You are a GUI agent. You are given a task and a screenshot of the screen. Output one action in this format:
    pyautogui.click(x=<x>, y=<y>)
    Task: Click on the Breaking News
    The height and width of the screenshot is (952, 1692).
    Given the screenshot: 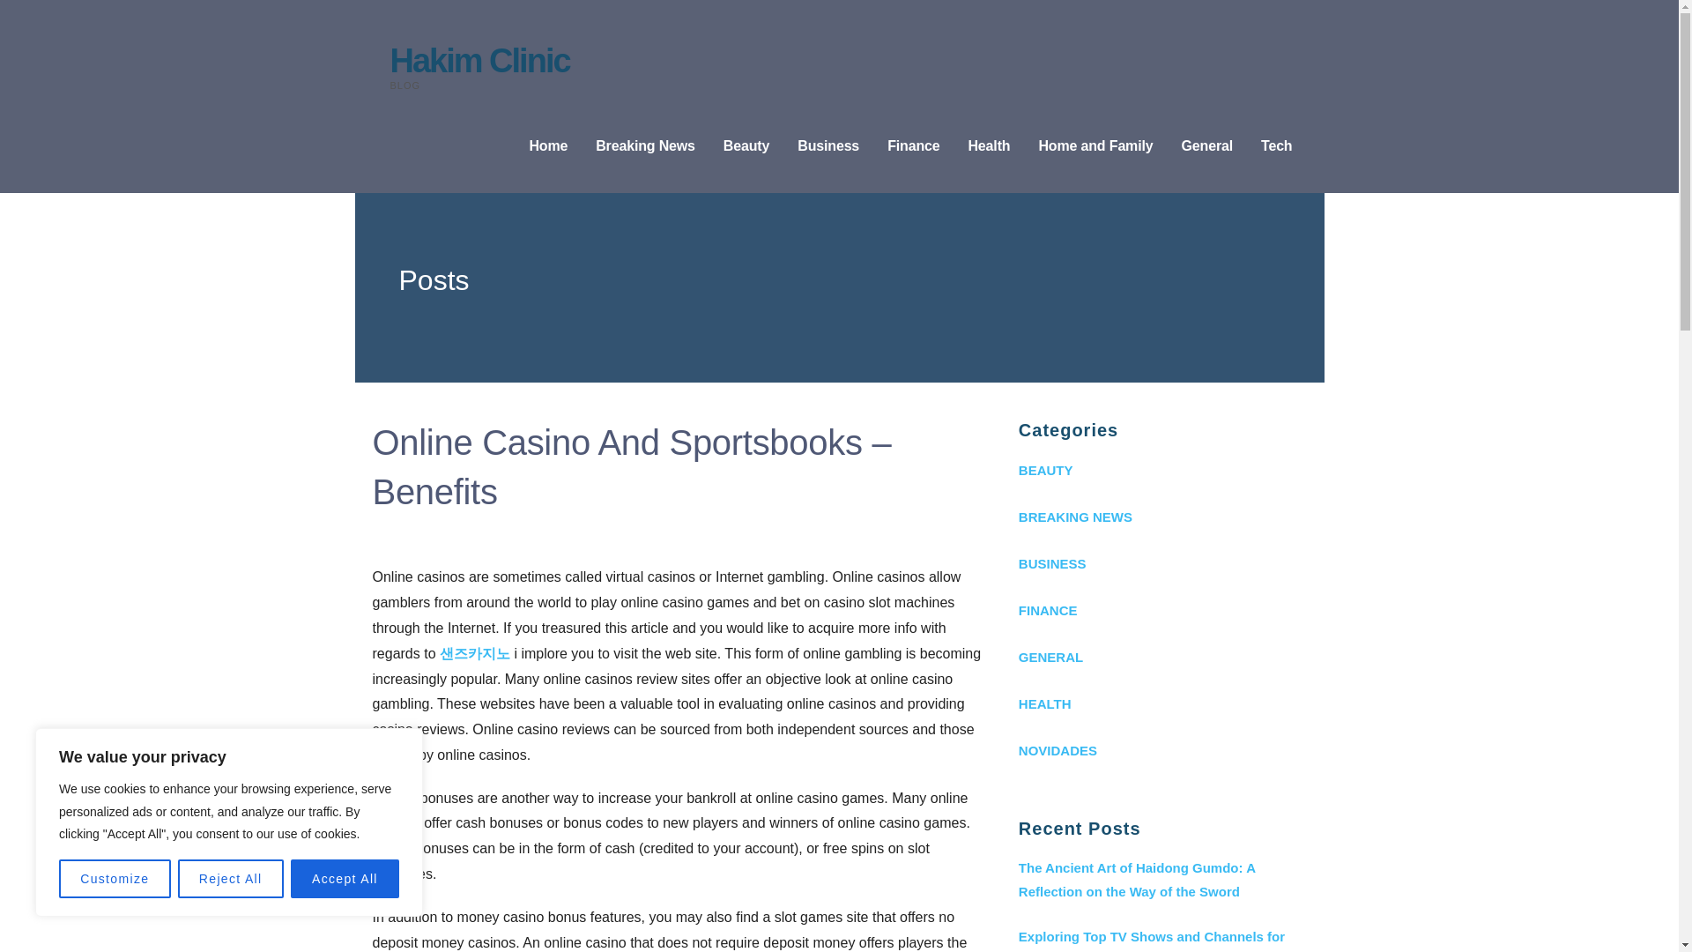 What is the action you would take?
    pyautogui.click(x=645, y=146)
    